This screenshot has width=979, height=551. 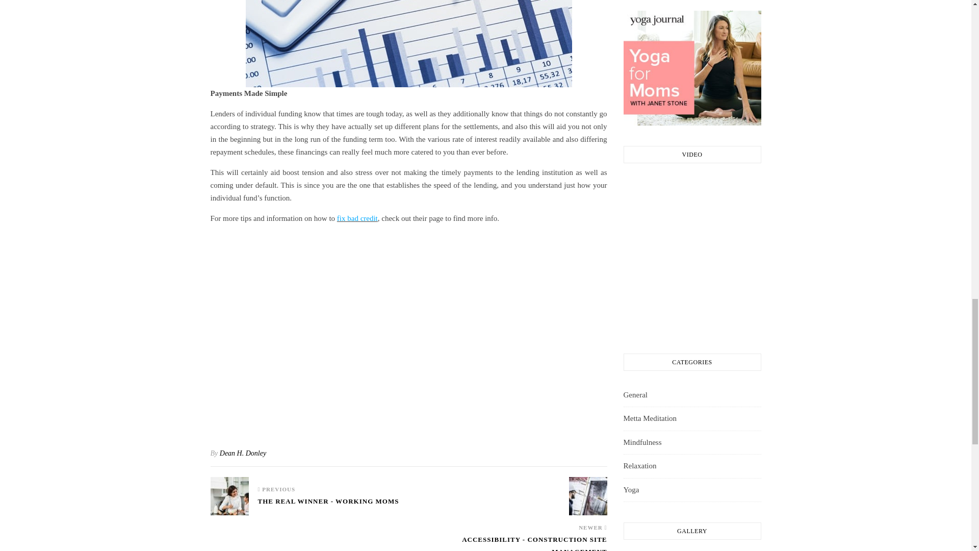 I want to click on THE REAL WINNER - WORKING MOMS, so click(x=328, y=506).